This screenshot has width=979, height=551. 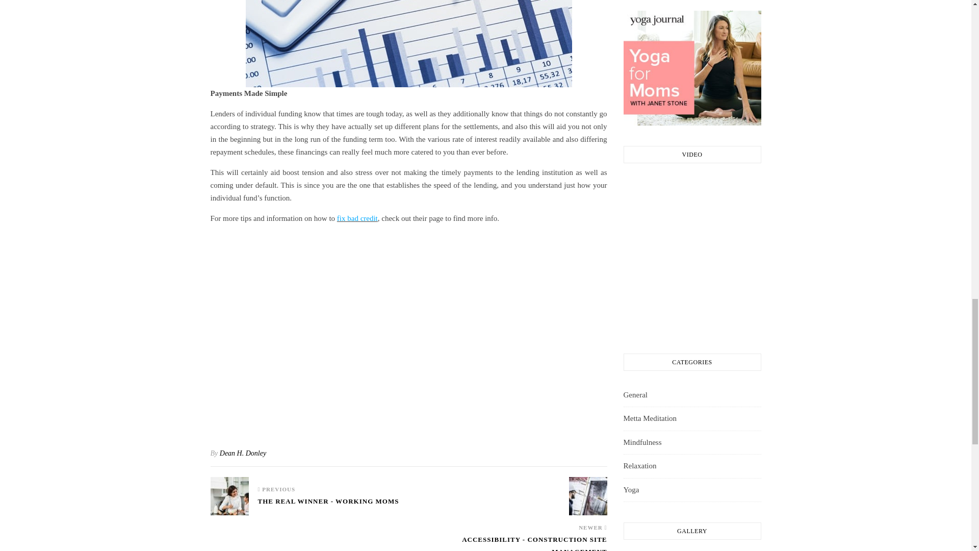 I want to click on THE REAL WINNER - WORKING MOMS, so click(x=328, y=506).